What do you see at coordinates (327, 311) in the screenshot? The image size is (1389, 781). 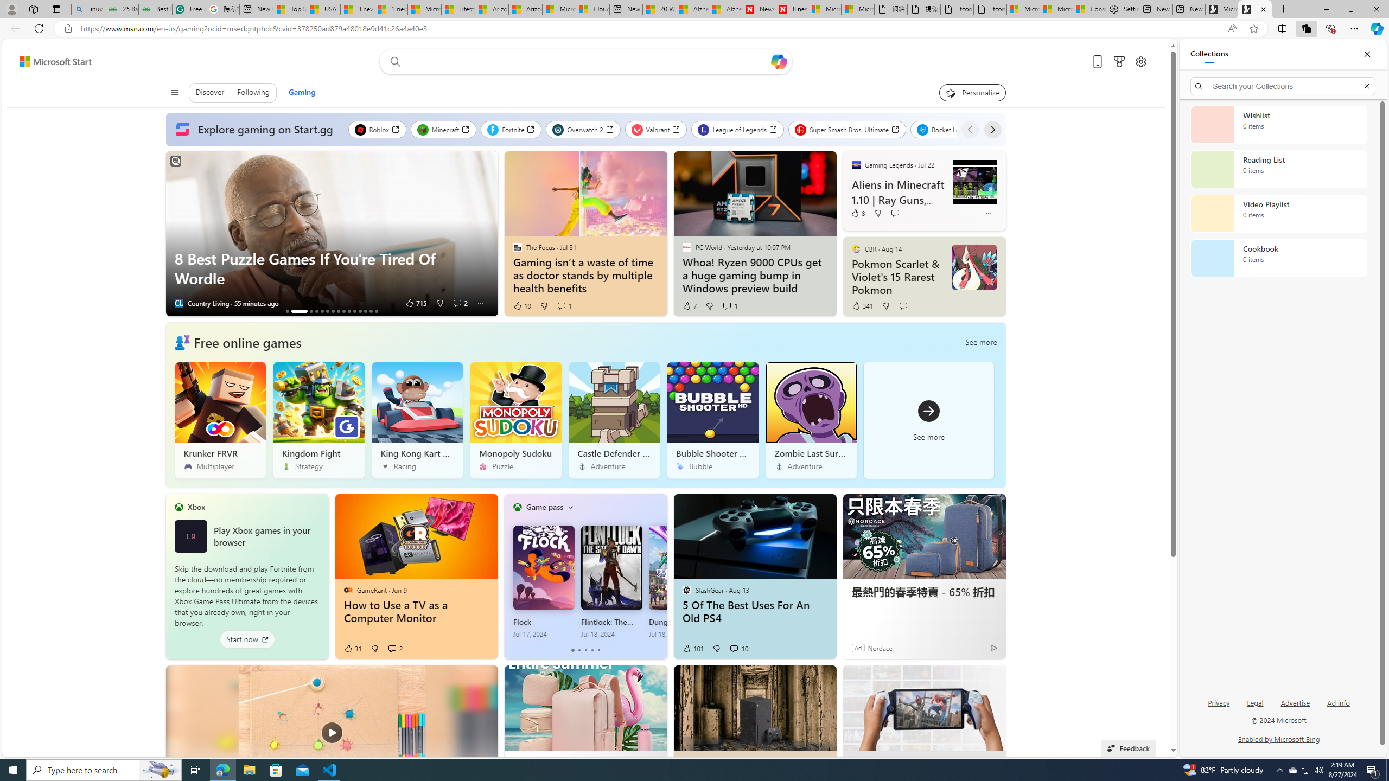 I see `AutomationID: tab_nativead-resinfopane-6` at bounding box center [327, 311].